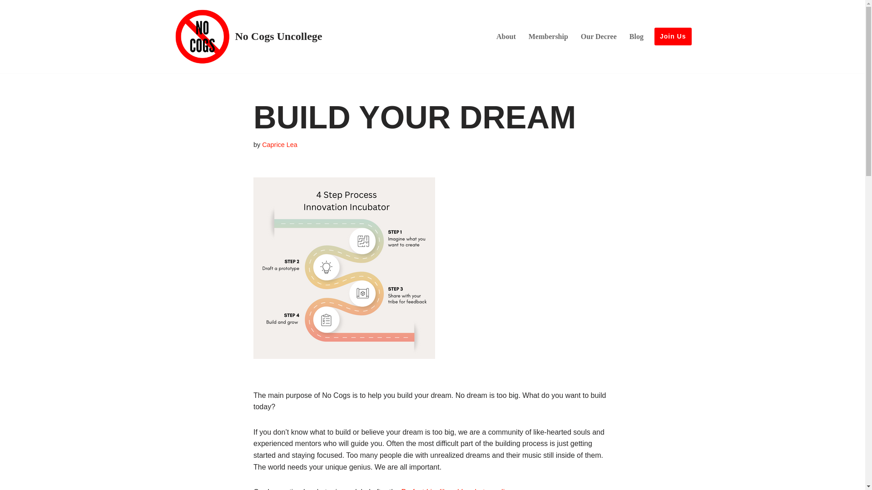 The width and height of the screenshot is (872, 490). I want to click on Join Us, so click(673, 36).